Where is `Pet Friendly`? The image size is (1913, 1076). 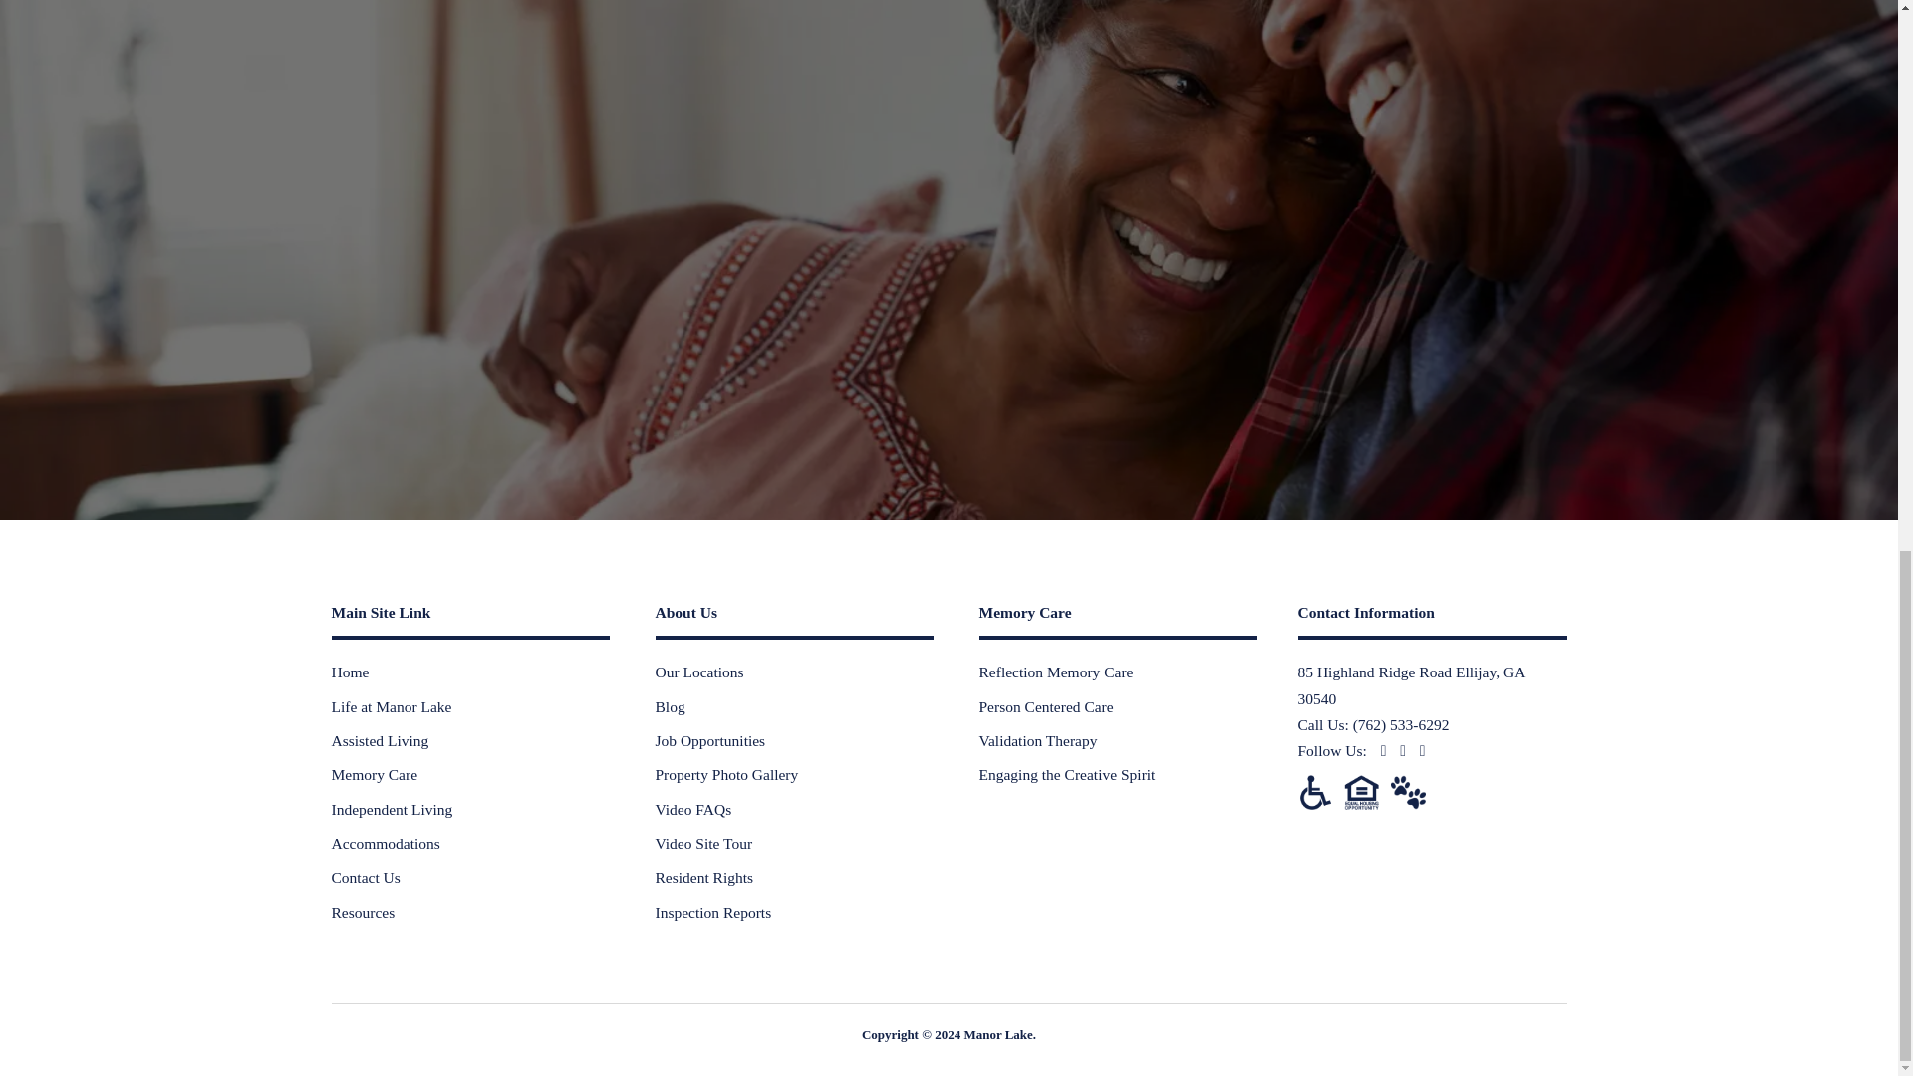 Pet Friendly is located at coordinates (1407, 792).